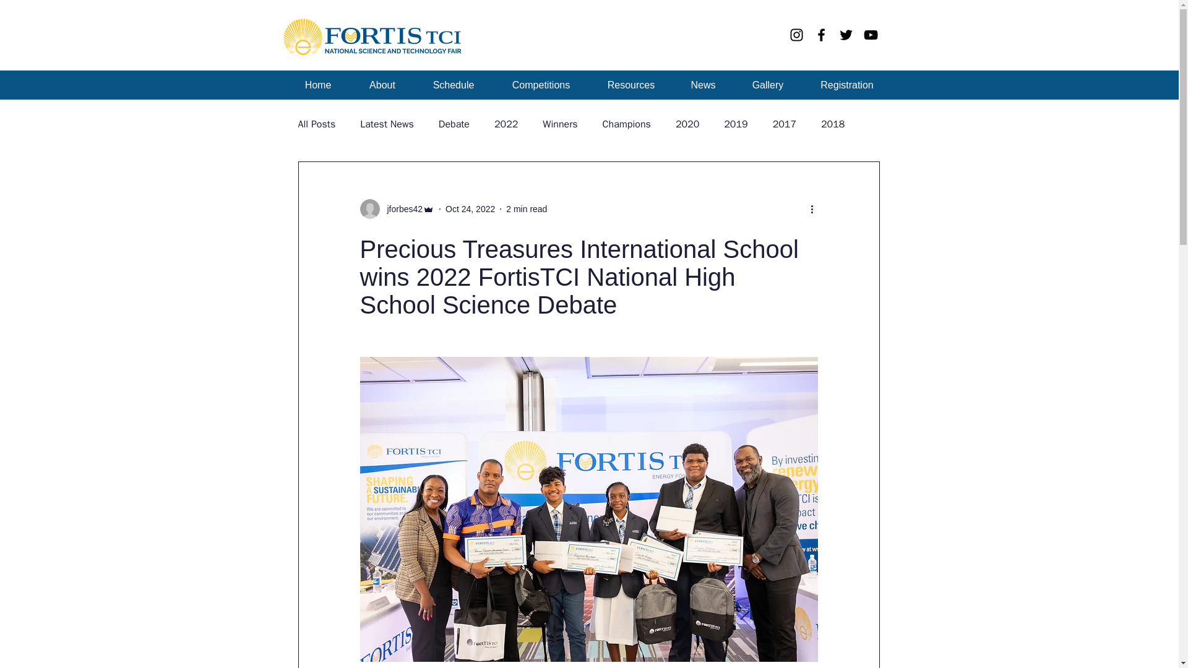 This screenshot has width=1188, height=668. Describe the element at coordinates (397, 209) in the screenshot. I see `jforbes42` at that location.